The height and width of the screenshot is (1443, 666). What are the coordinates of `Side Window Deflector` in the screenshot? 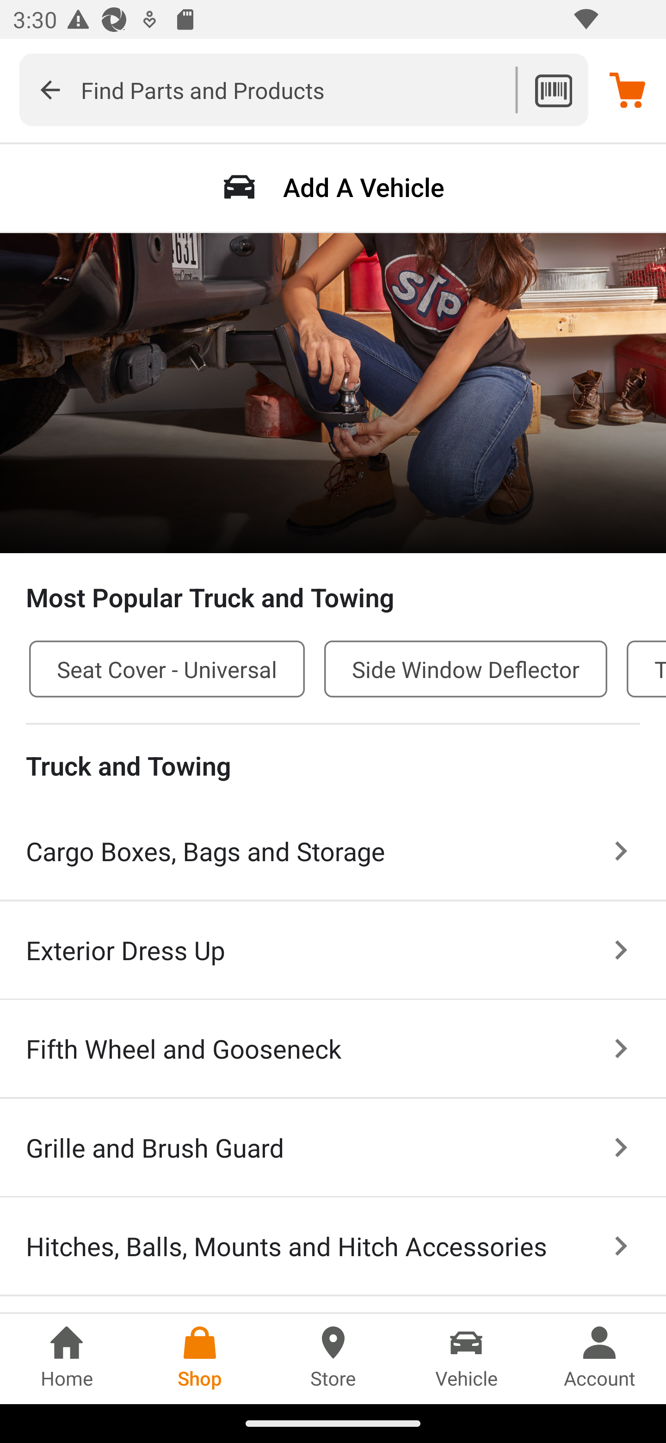 It's located at (466, 669).